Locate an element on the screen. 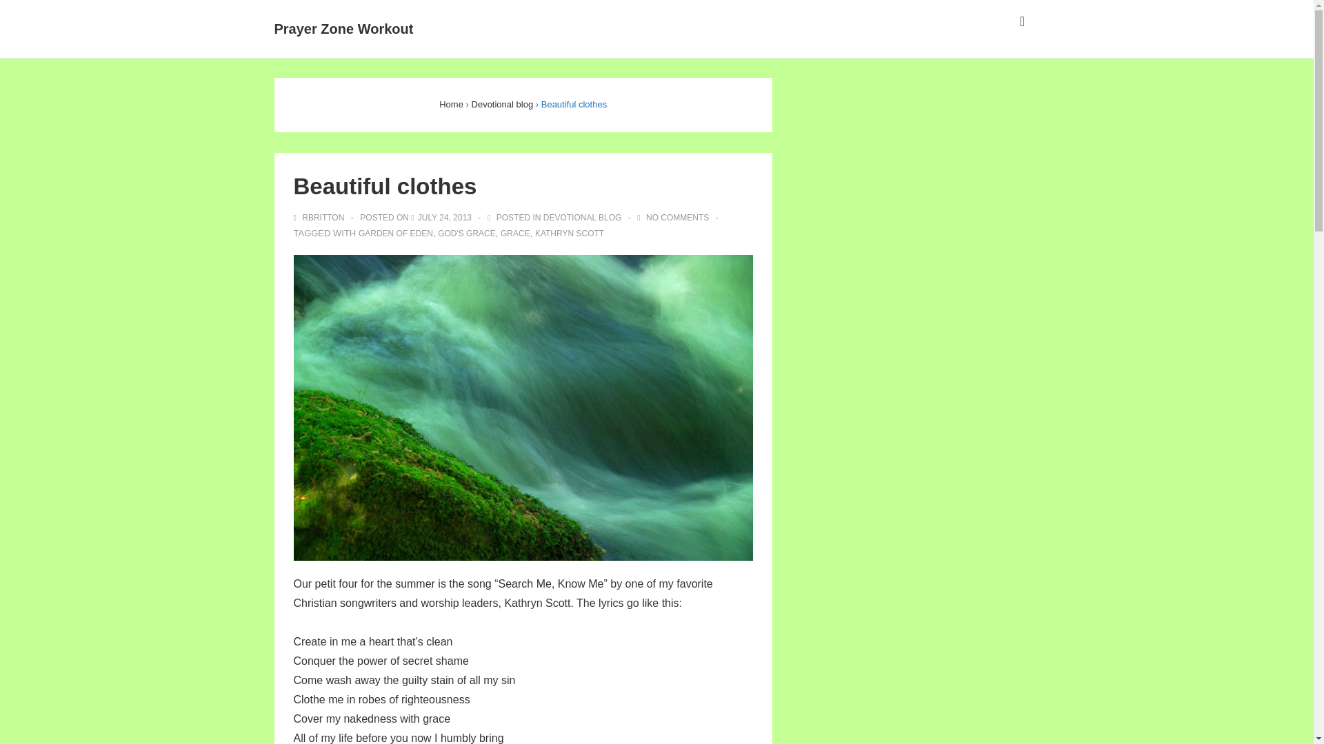 The height and width of the screenshot is (744, 1324). GRACE is located at coordinates (515, 233).